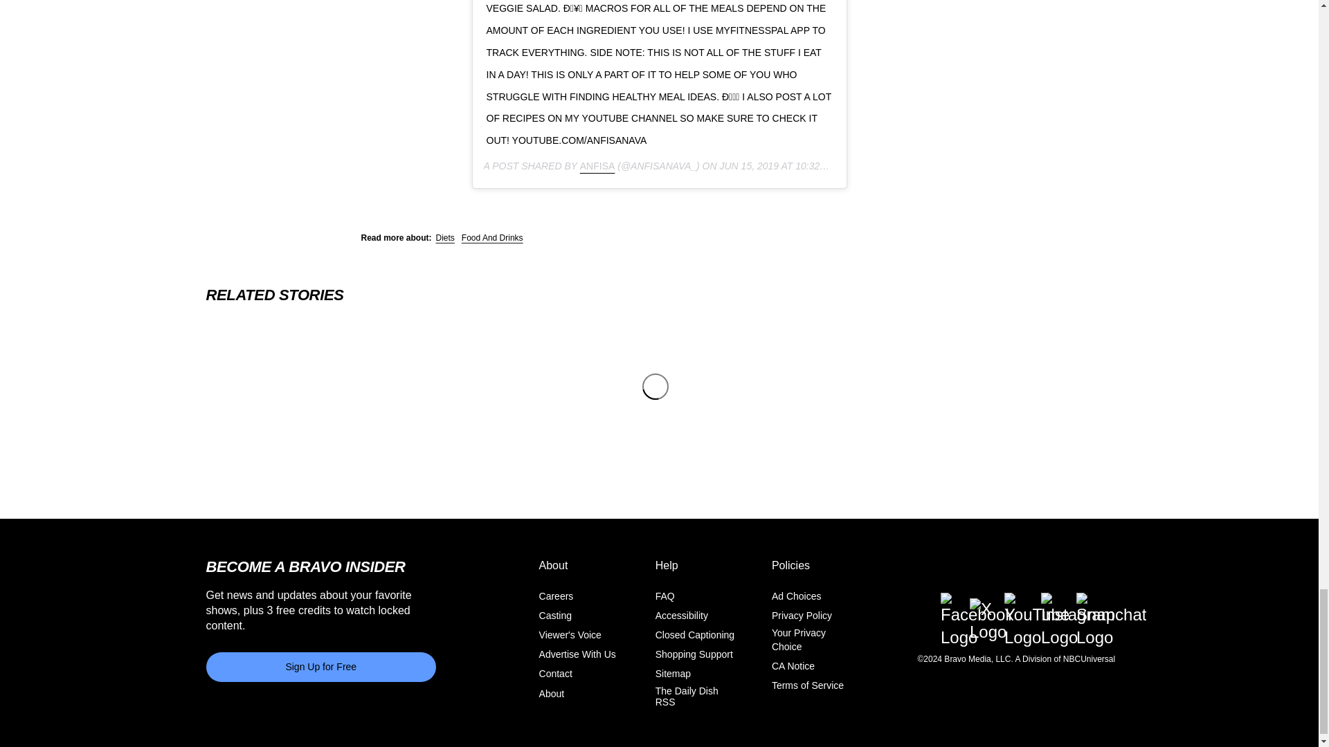 This screenshot has width=1329, height=747. Describe the element at coordinates (577, 654) in the screenshot. I see `Advertise With Us` at that location.